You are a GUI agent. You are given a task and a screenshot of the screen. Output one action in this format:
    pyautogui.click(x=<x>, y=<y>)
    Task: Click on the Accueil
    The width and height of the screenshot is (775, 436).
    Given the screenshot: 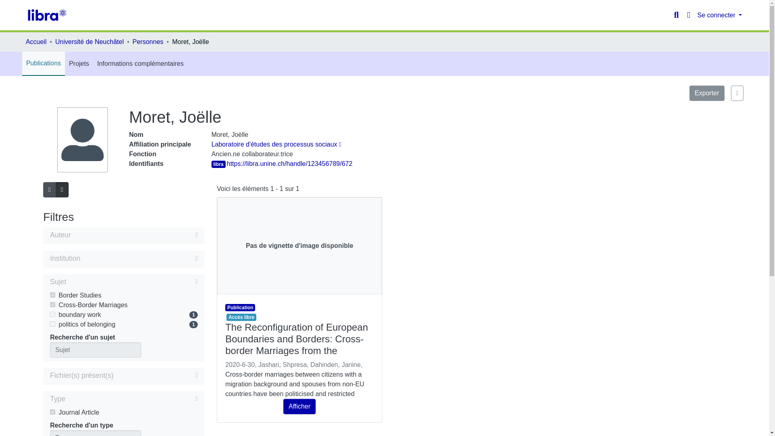 What is the action you would take?
    pyautogui.click(x=36, y=42)
    